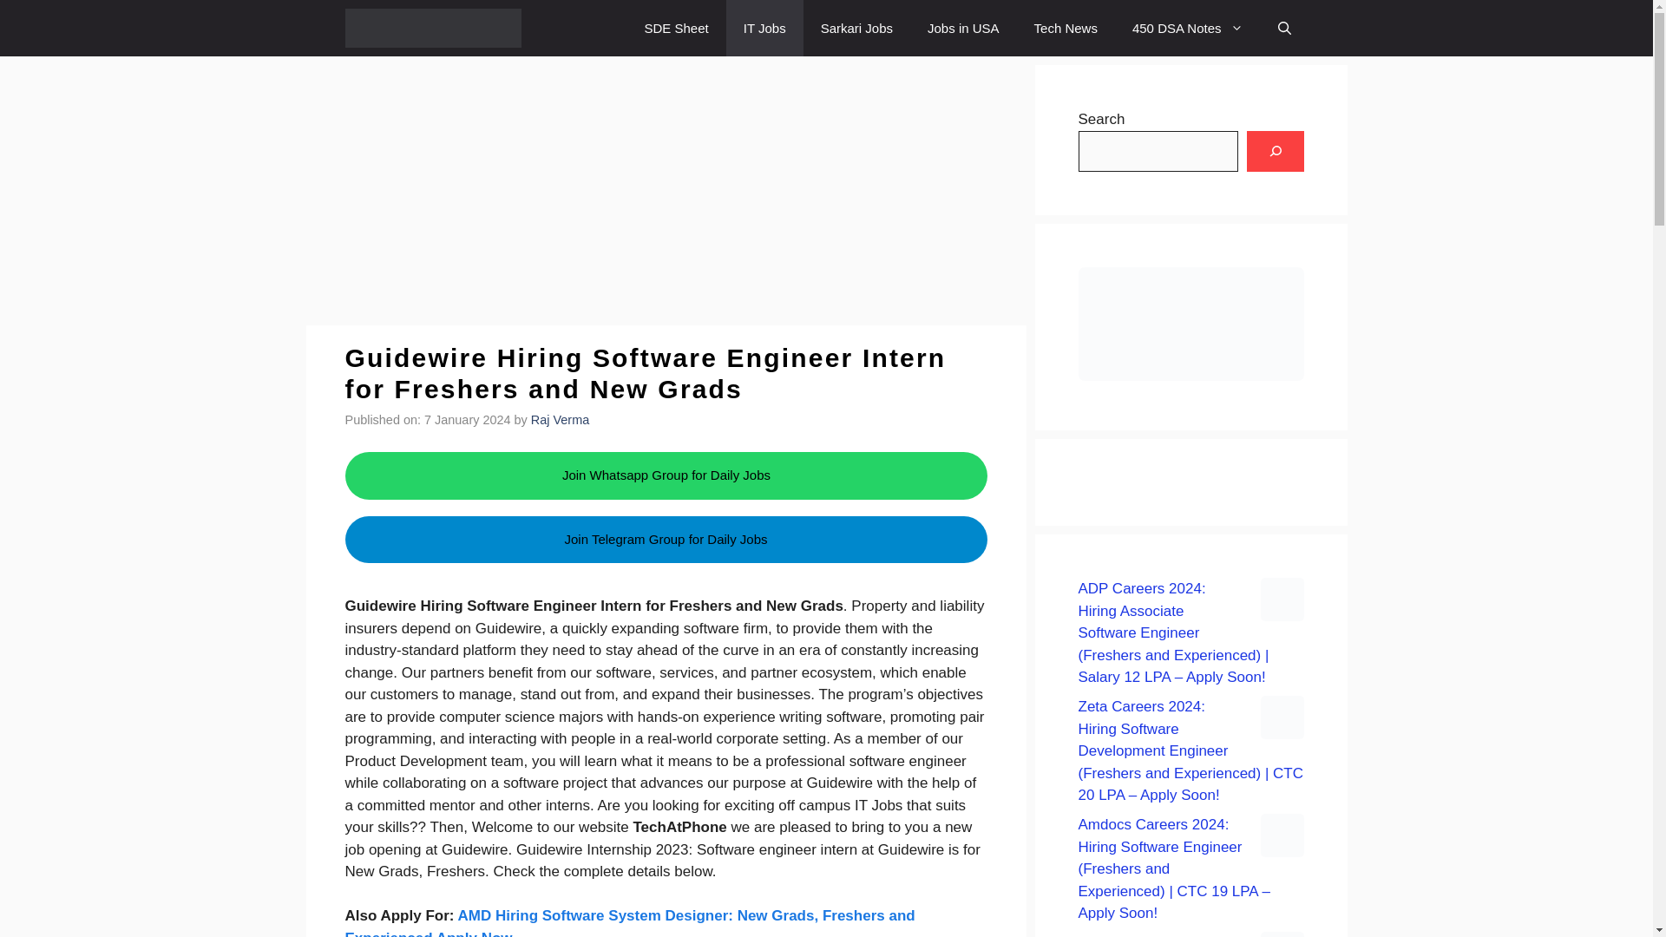  What do you see at coordinates (434, 28) in the screenshot?
I see `TechAtPhone` at bounding box center [434, 28].